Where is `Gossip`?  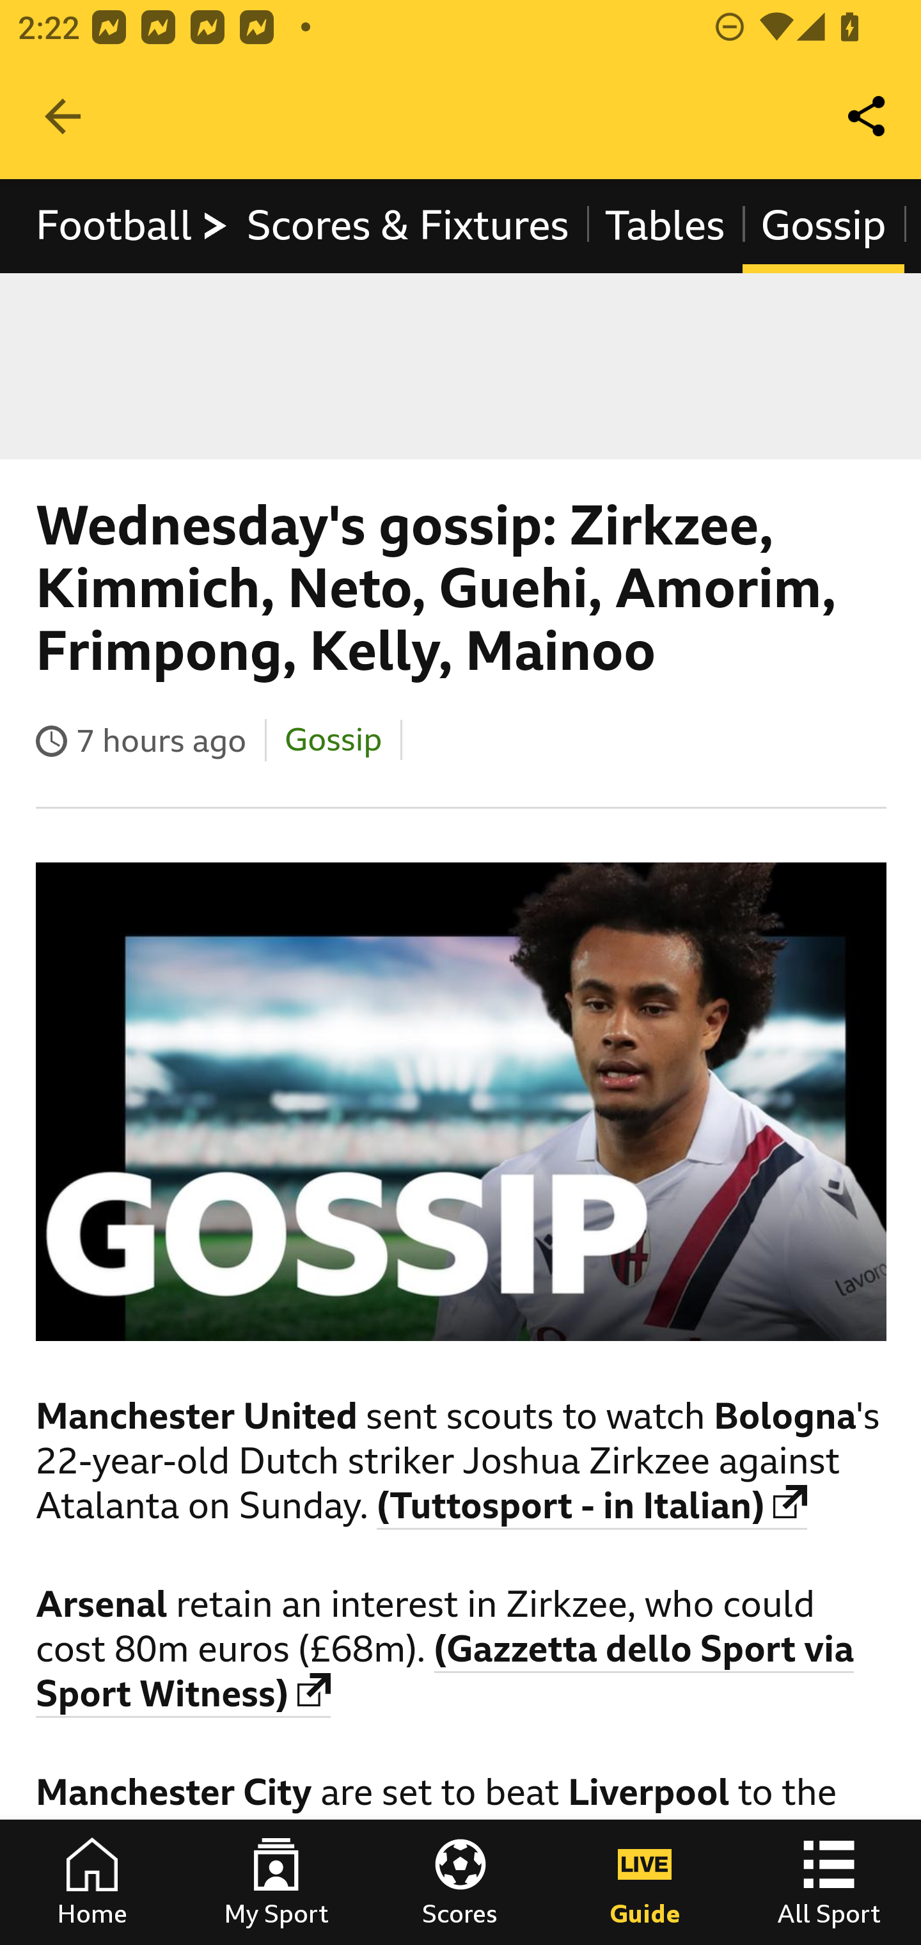 Gossip is located at coordinates (823, 225).